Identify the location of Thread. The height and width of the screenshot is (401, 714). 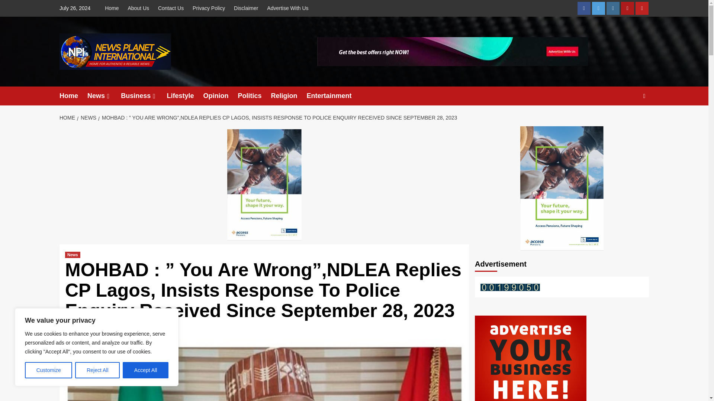
(627, 8).